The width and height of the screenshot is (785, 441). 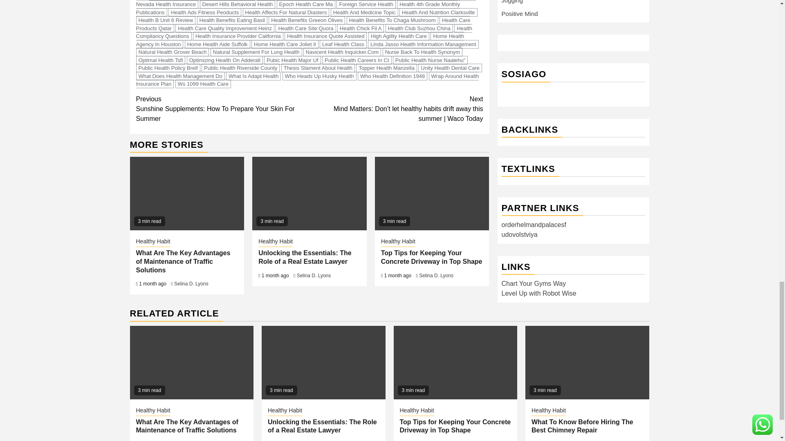 I want to click on Health And Medicine Topic, so click(x=364, y=12).